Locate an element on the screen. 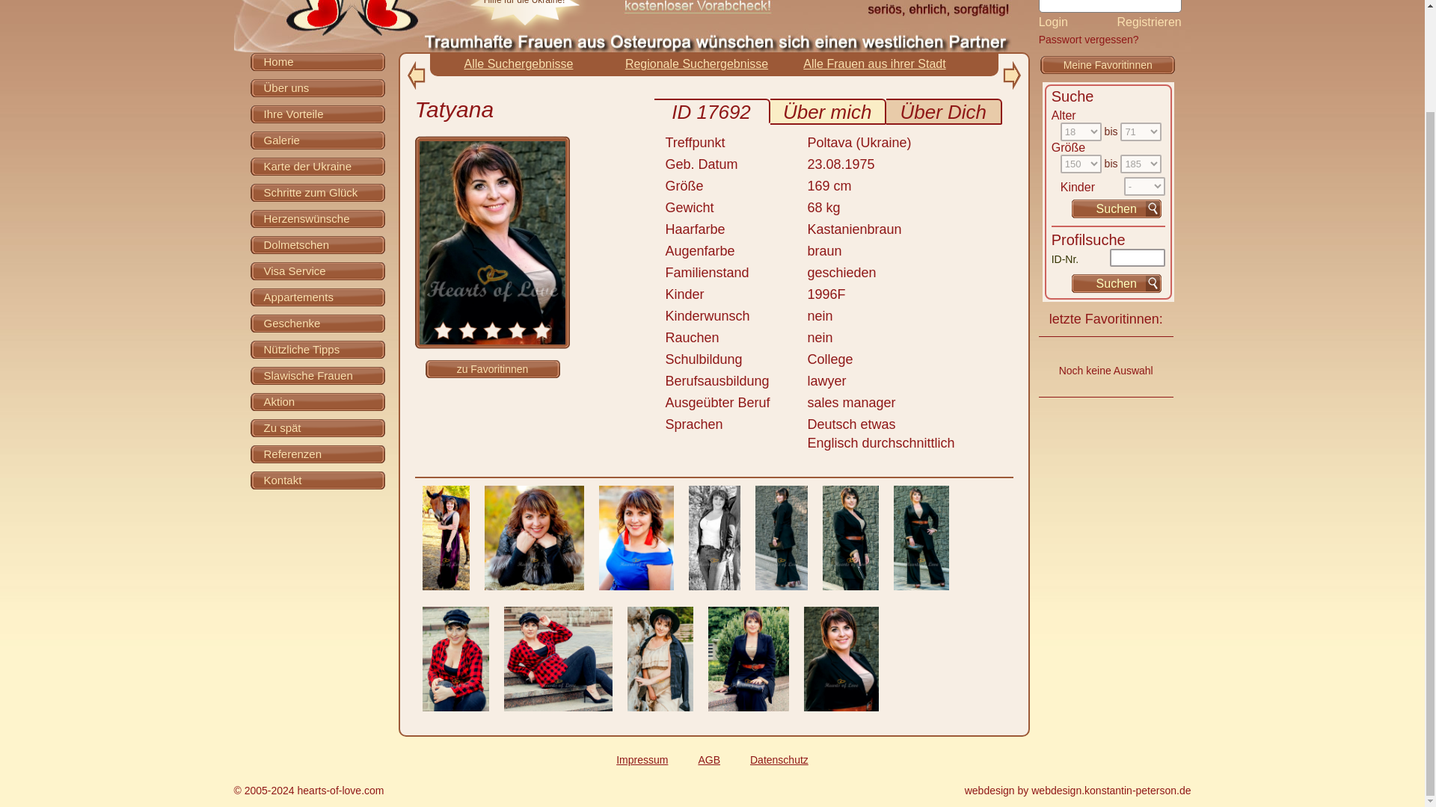 This screenshot has width=1436, height=807. Geschenke is located at coordinates (317, 323).